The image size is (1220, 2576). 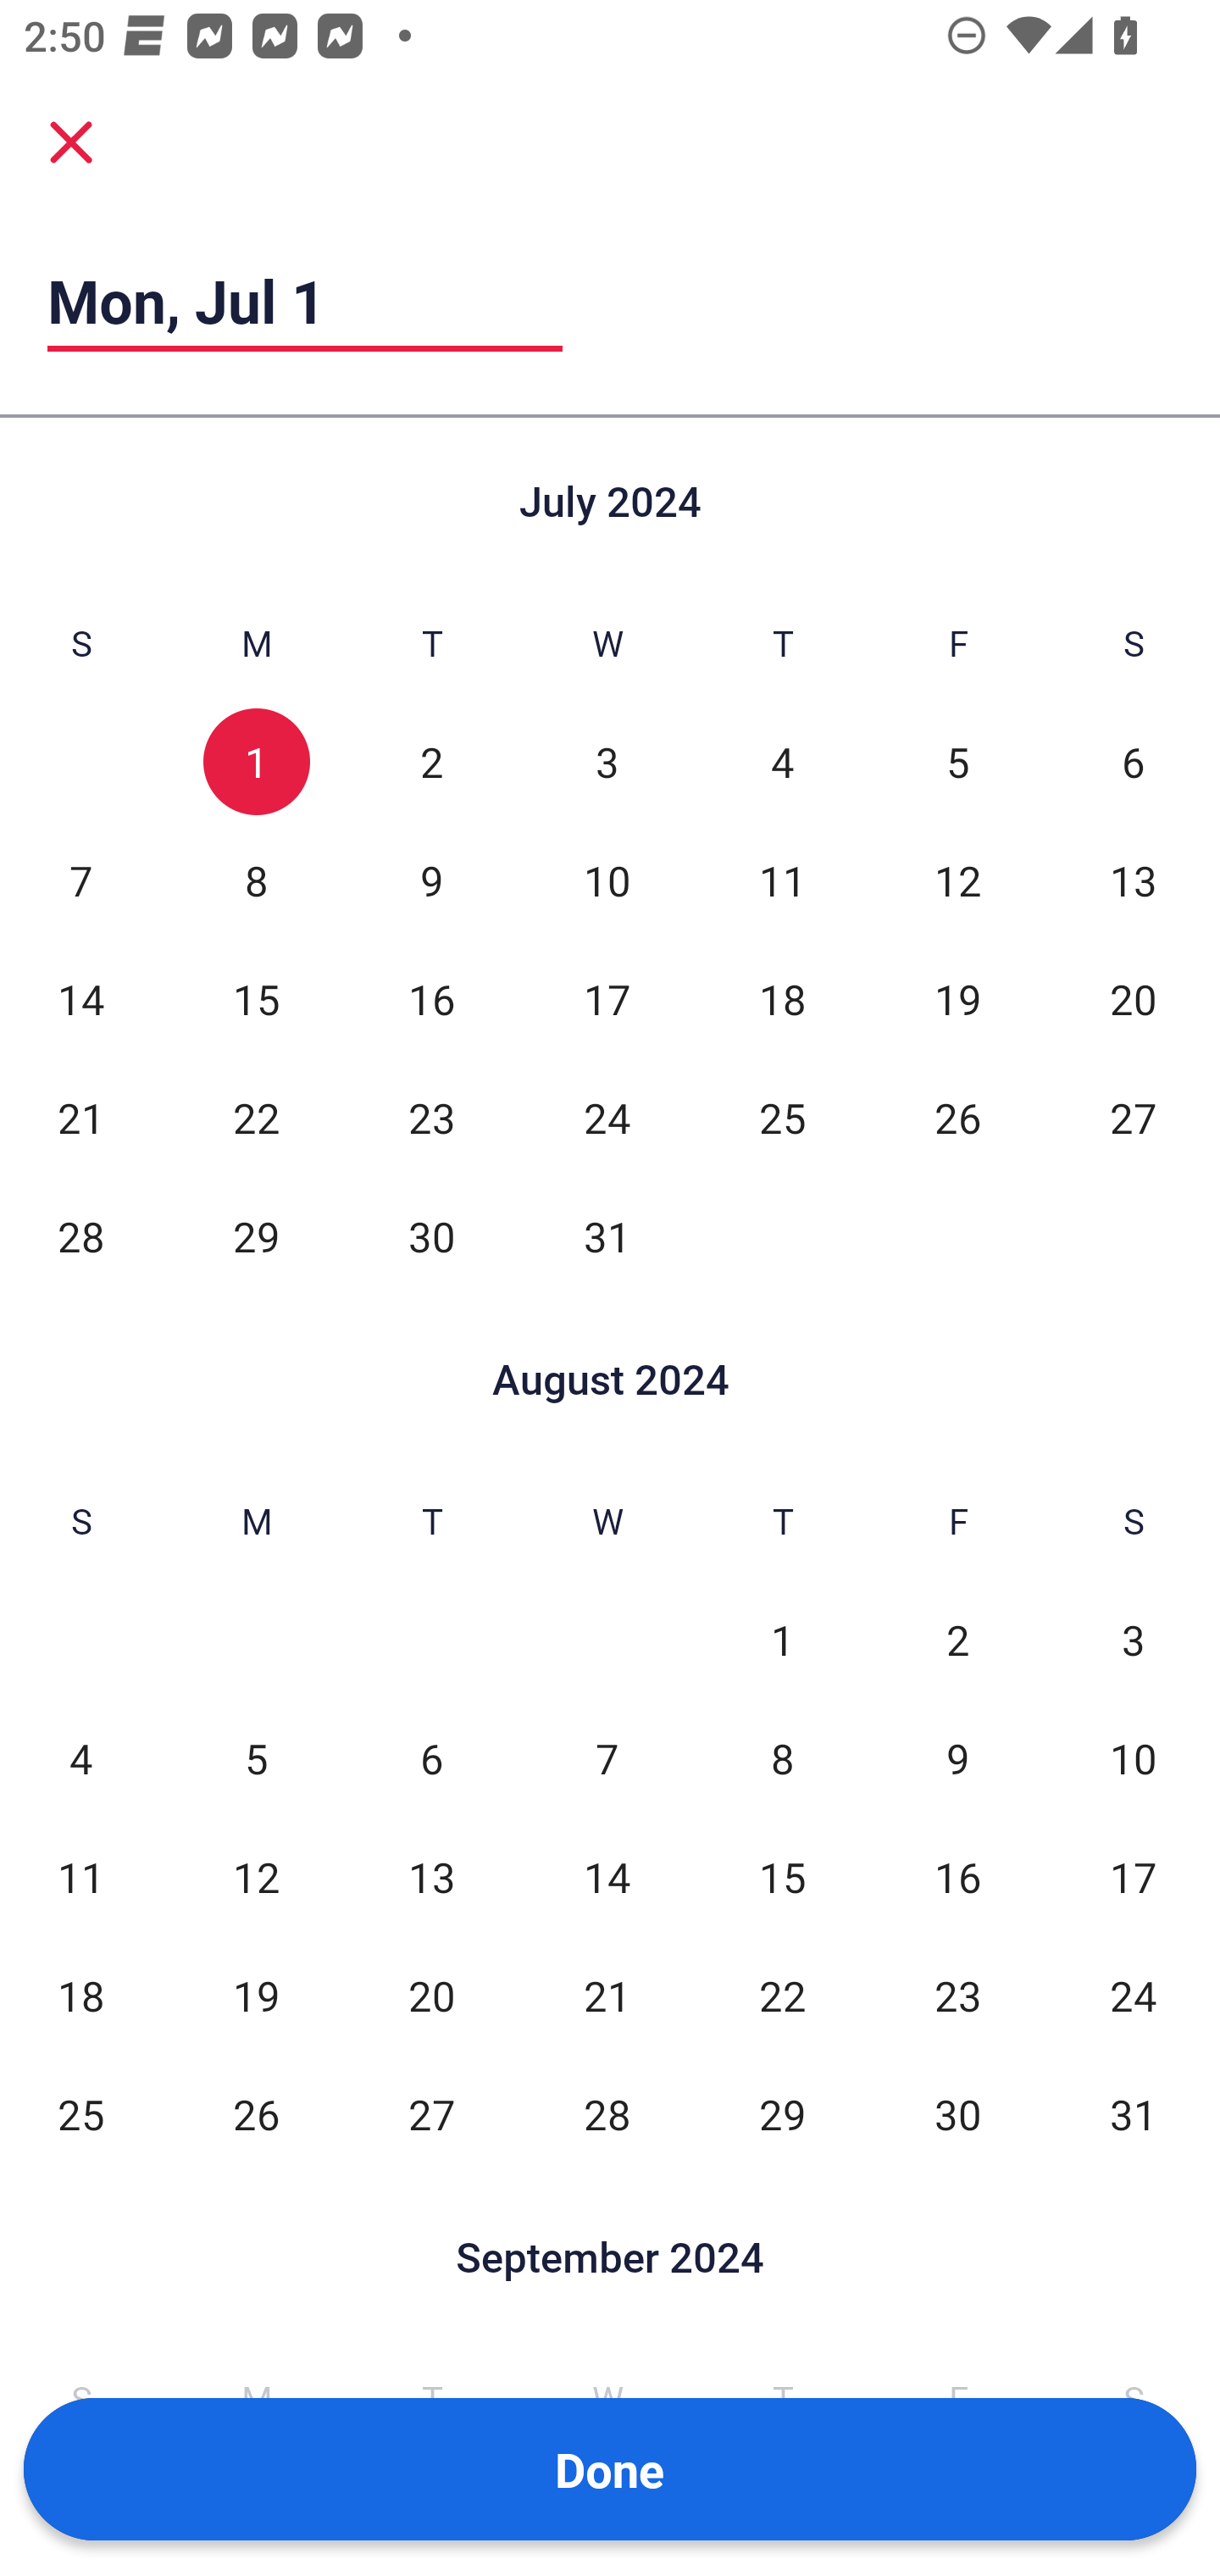 I want to click on Done Button Done, so click(x=610, y=2469).